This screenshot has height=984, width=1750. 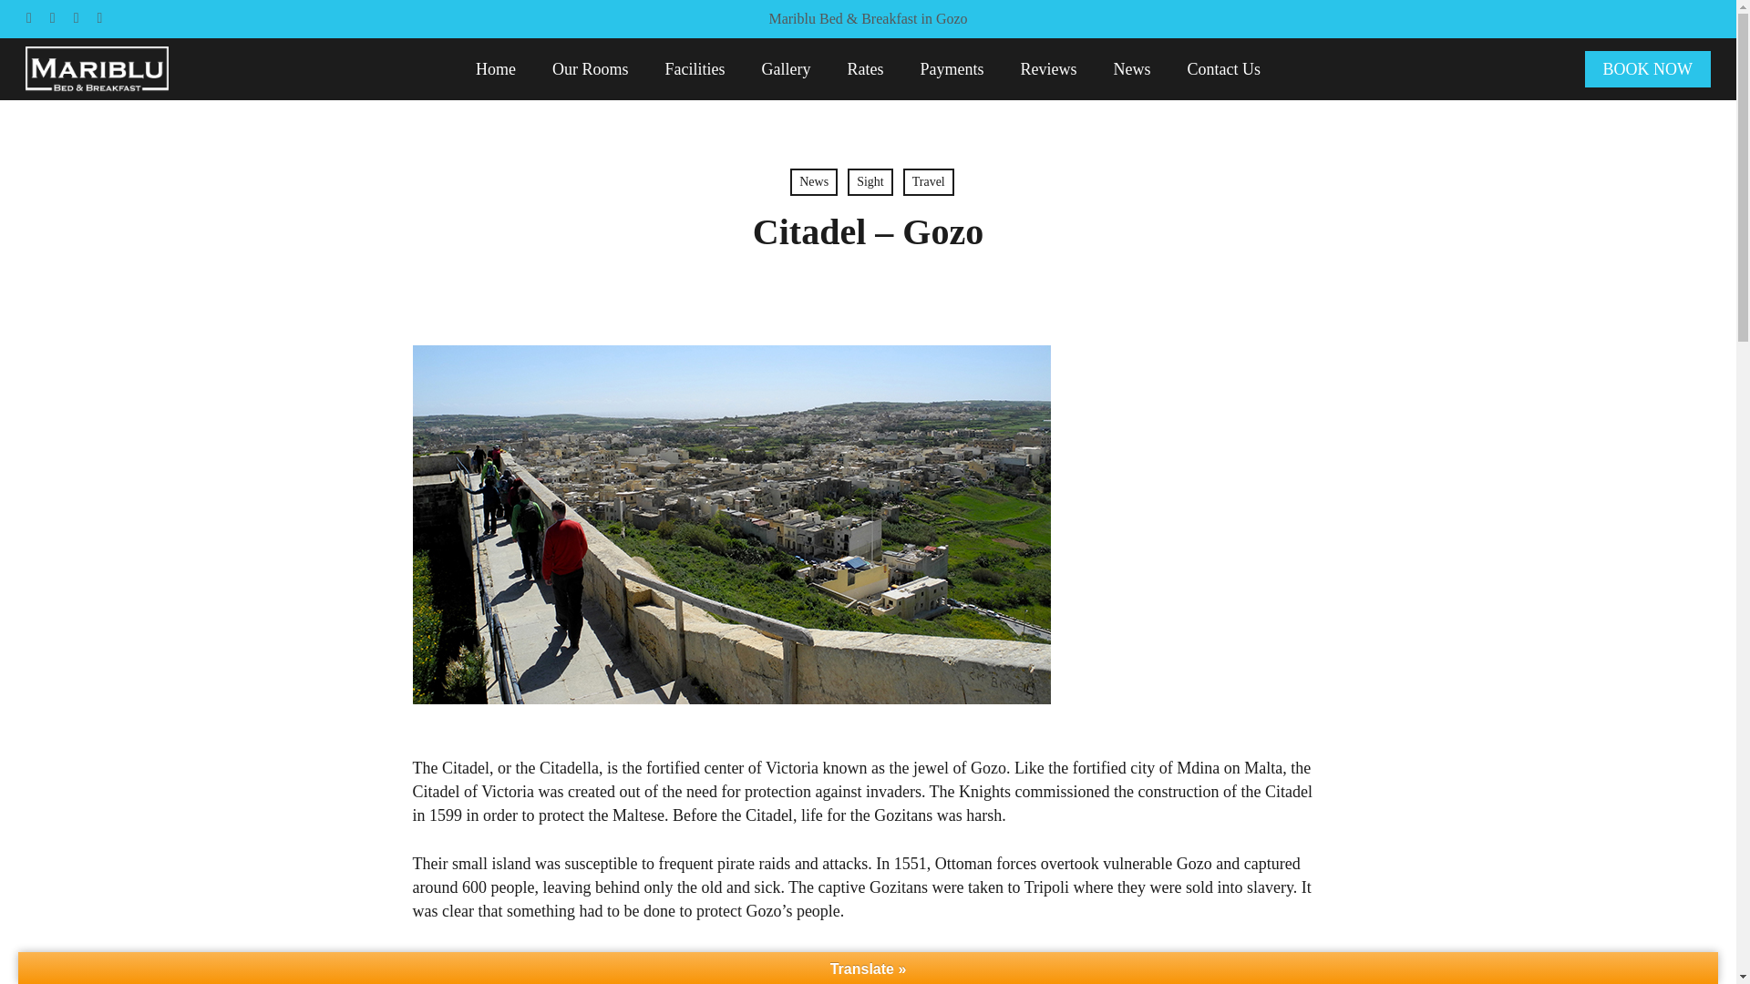 I want to click on Gallery, so click(x=786, y=68).